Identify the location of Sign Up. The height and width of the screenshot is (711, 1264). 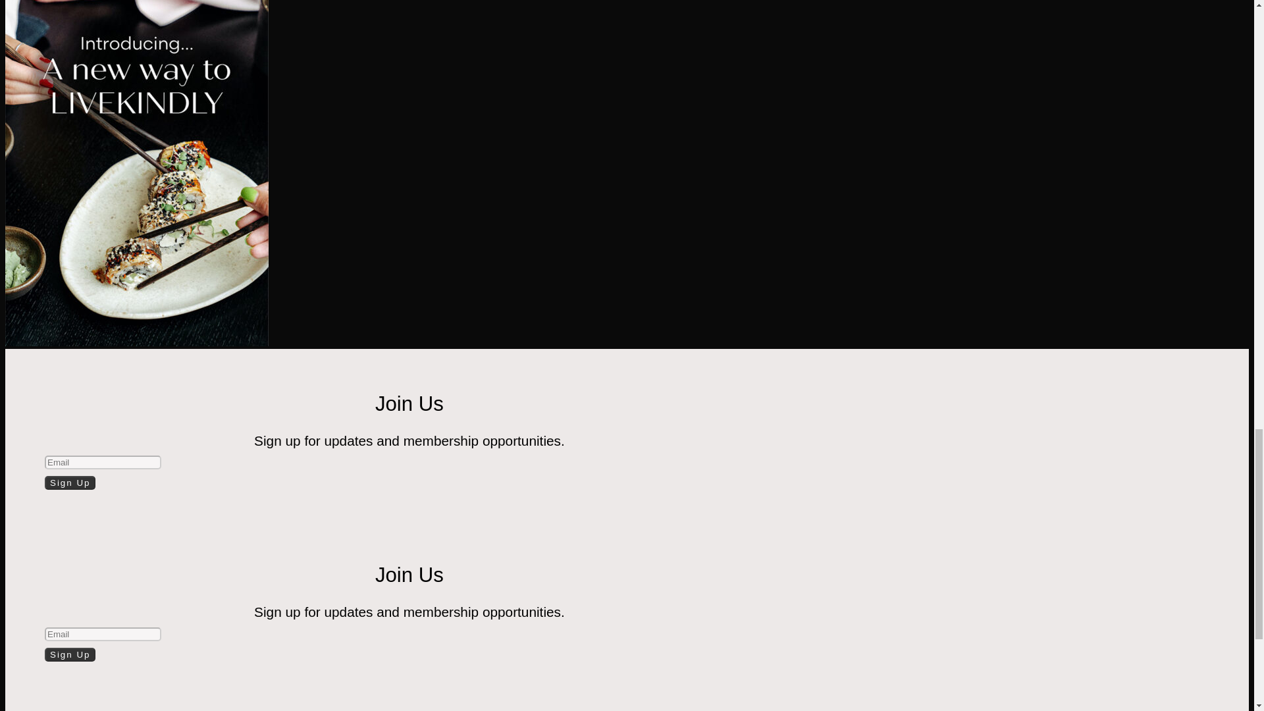
(70, 654).